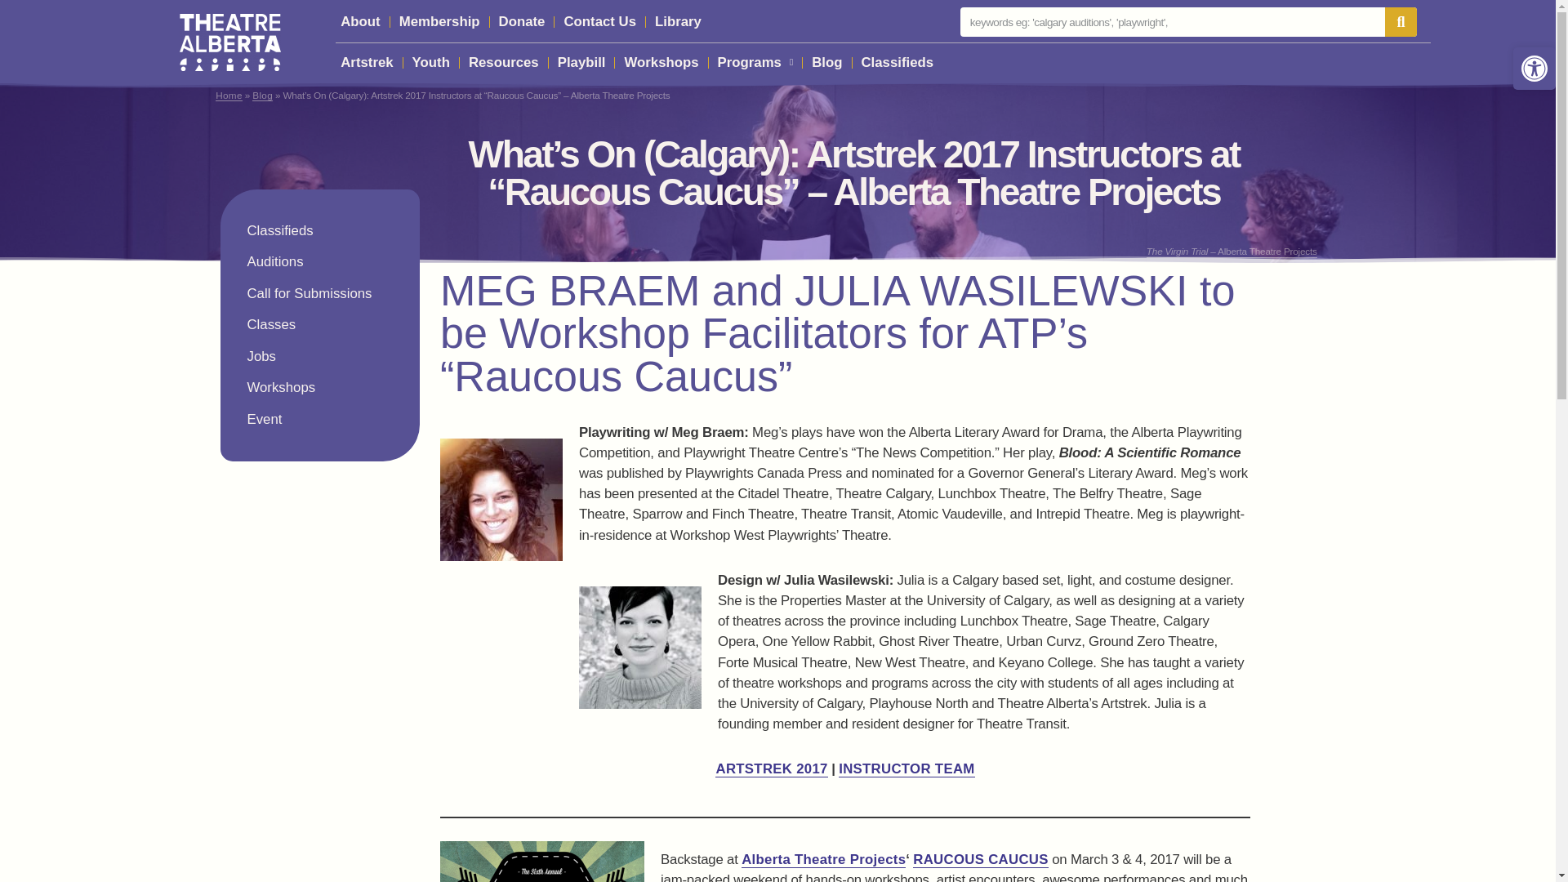 Image resolution: width=1568 pixels, height=882 pixels. What do you see at coordinates (678, 21) in the screenshot?
I see `Library` at bounding box center [678, 21].